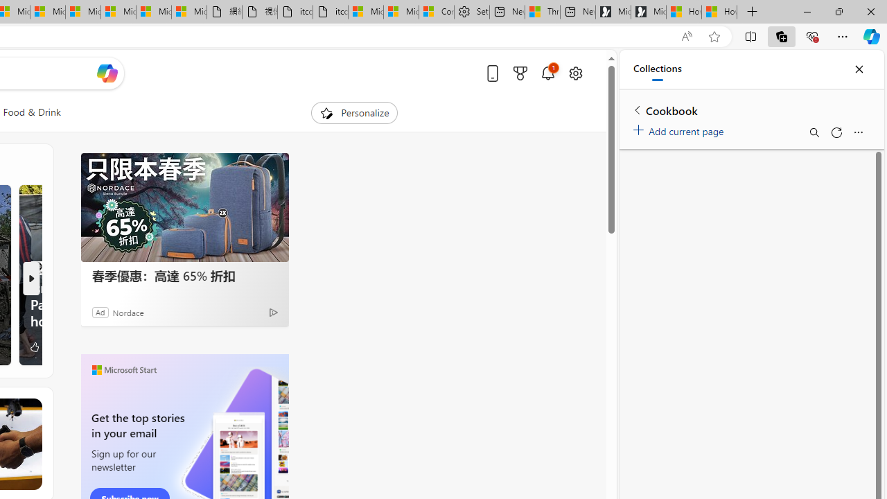 Image resolution: width=887 pixels, height=499 pixels. Describe the element at coordinates (40, 347) in the screenshot. I see `69 Like` at that location.